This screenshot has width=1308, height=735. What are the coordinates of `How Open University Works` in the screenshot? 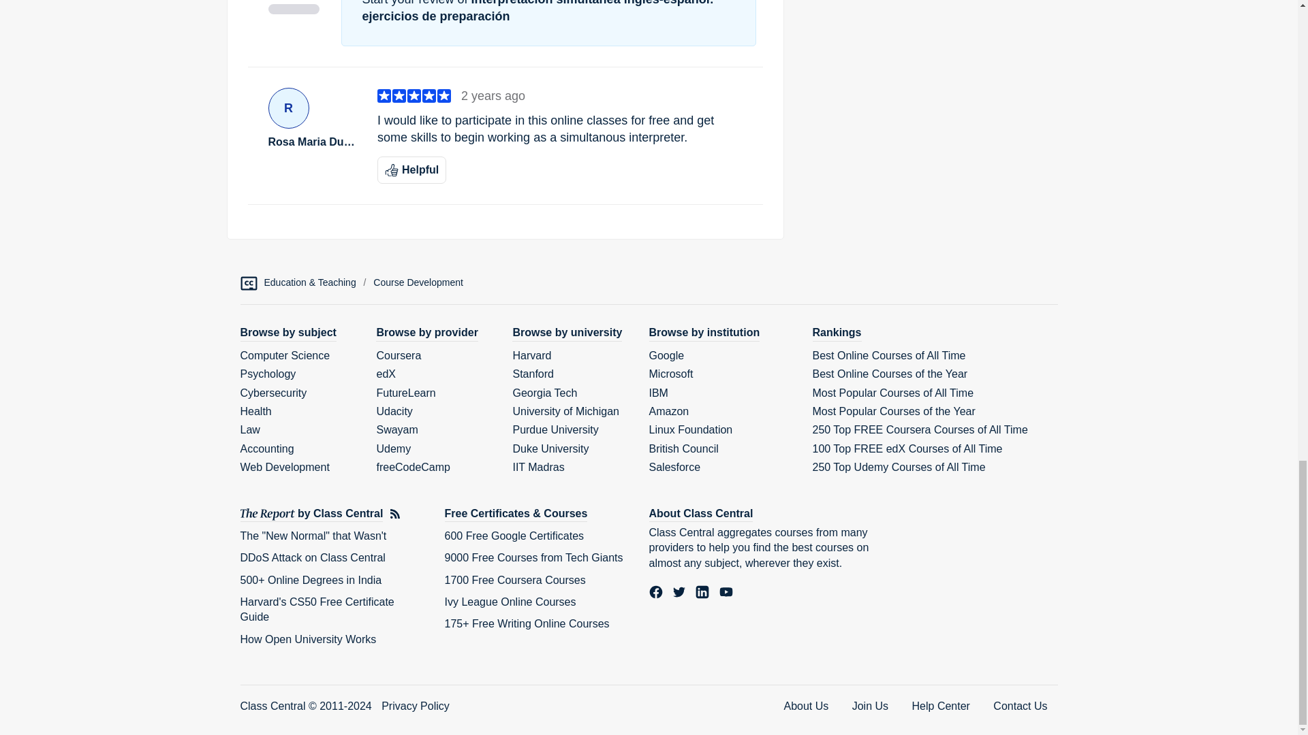 It's located at (308, 639).